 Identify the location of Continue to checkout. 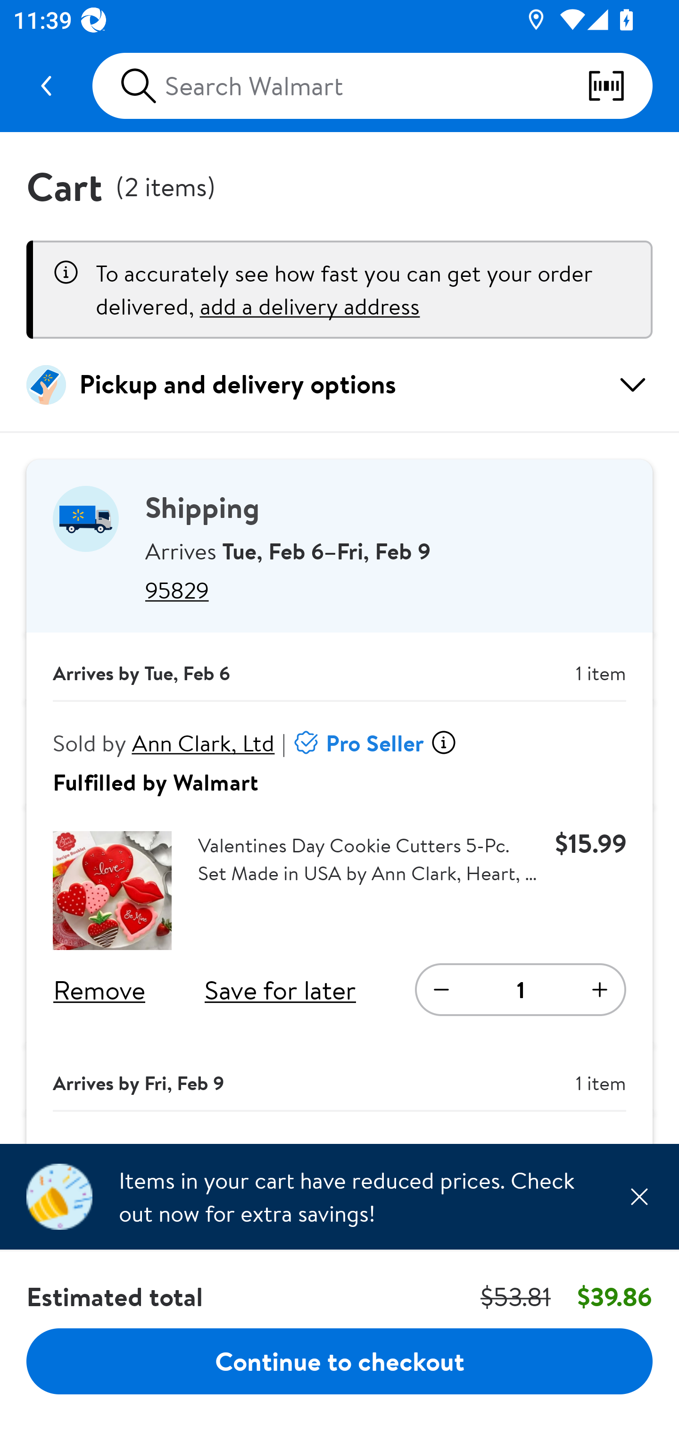
(339, 1360).